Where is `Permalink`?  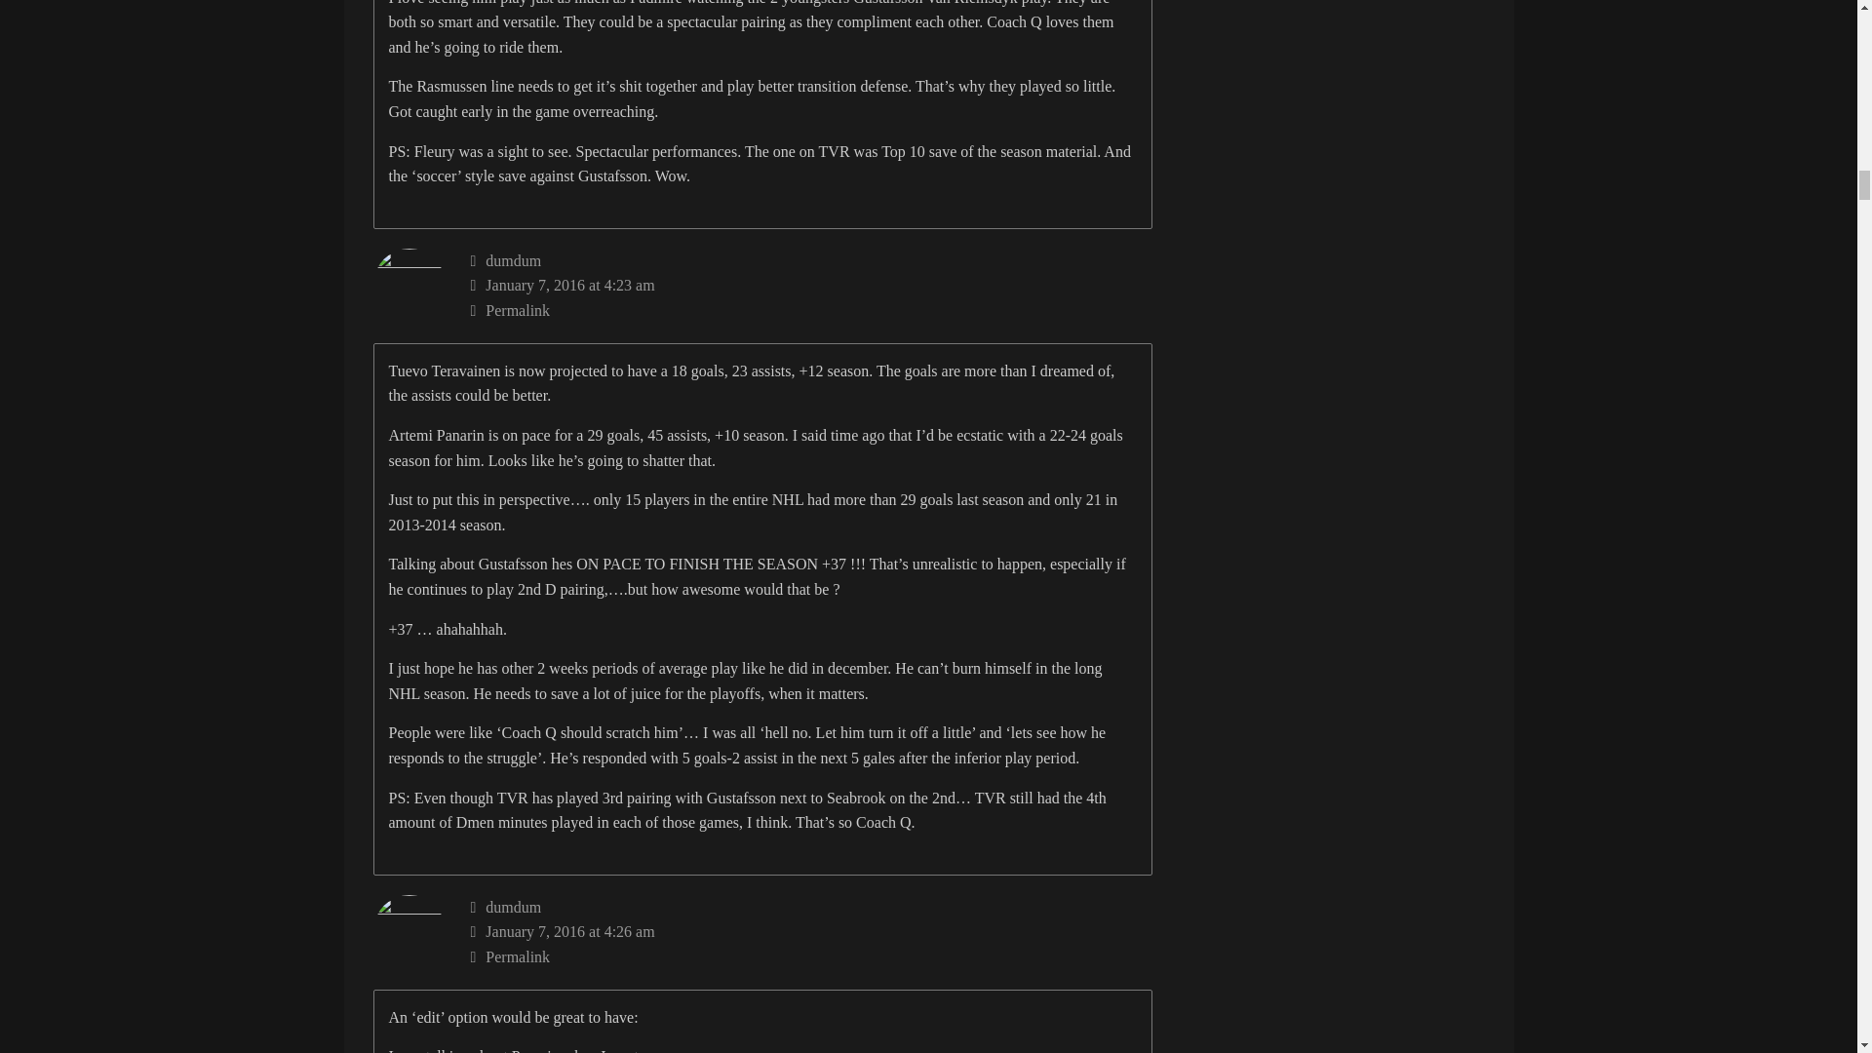
Permalink is located at coordinates (811, 310).